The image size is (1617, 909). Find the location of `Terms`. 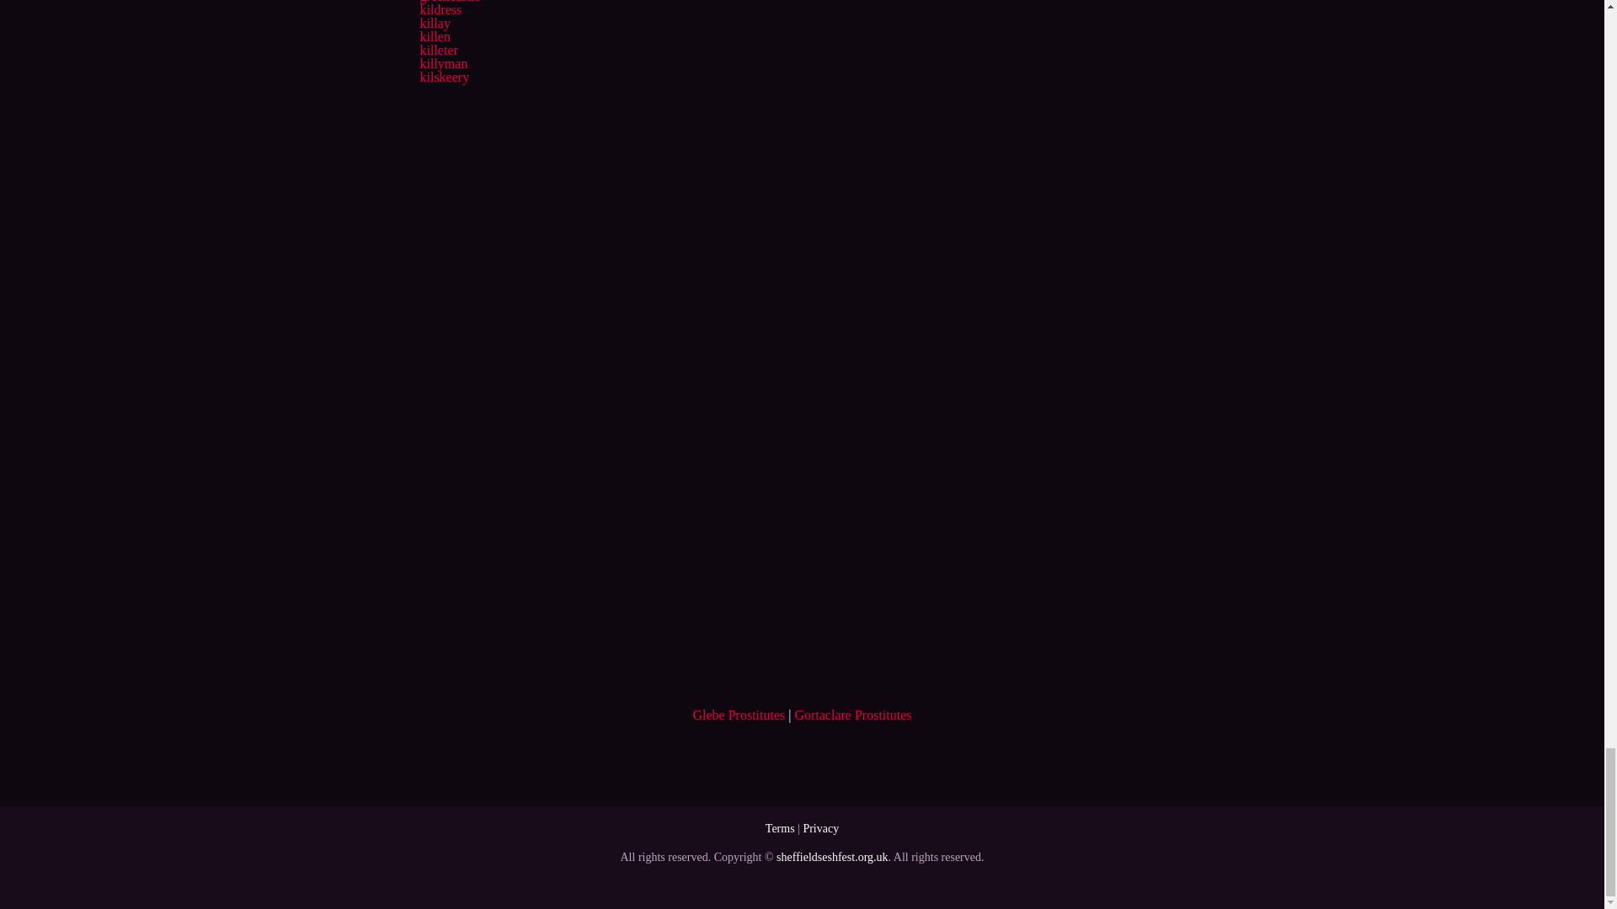

Terms is located at coordinates (780, 828).